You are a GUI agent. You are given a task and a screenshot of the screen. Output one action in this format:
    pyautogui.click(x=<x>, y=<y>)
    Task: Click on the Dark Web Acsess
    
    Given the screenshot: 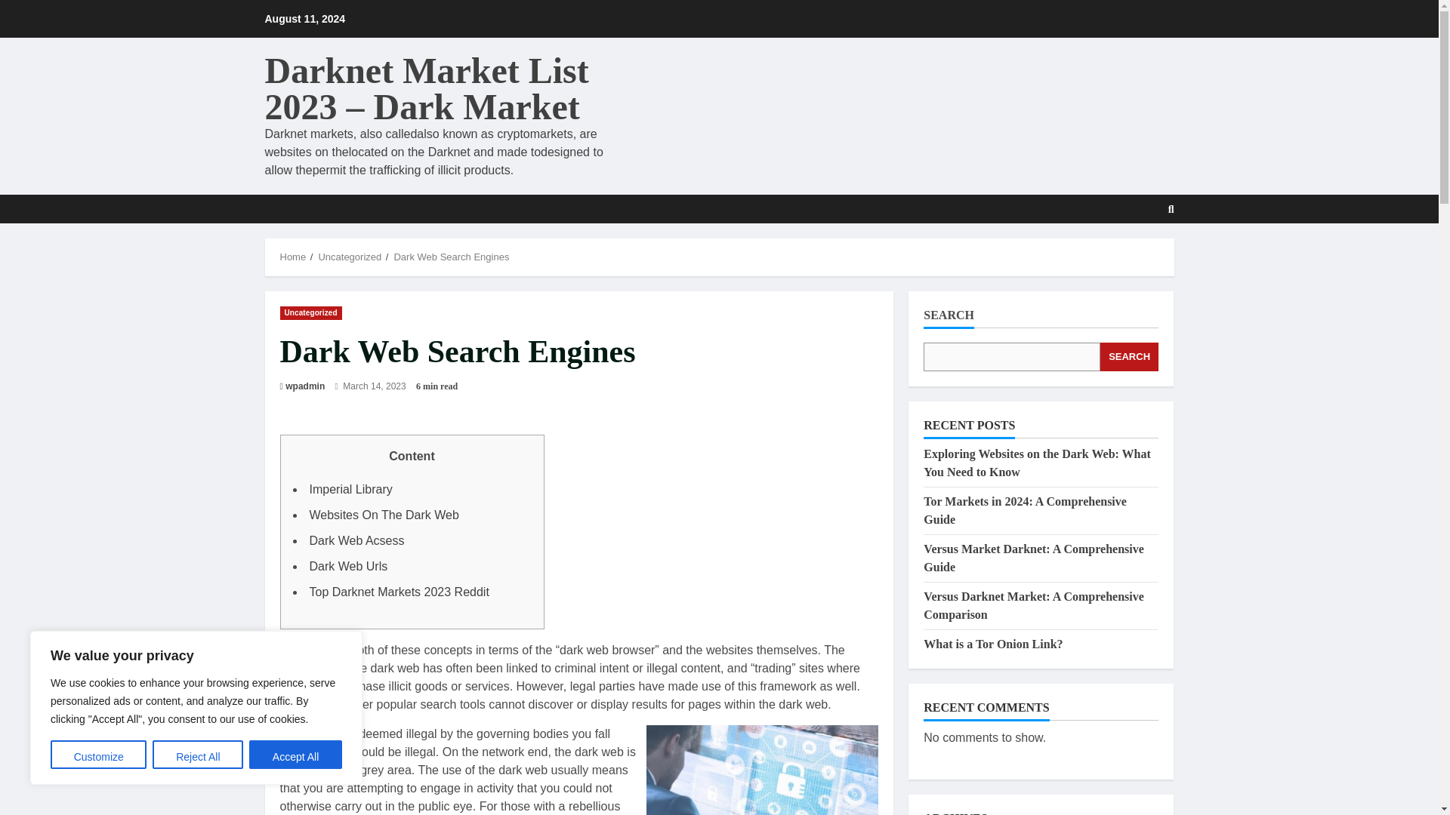 What is the action you would take?
    pyautogui.click(x=356, y=540)
    